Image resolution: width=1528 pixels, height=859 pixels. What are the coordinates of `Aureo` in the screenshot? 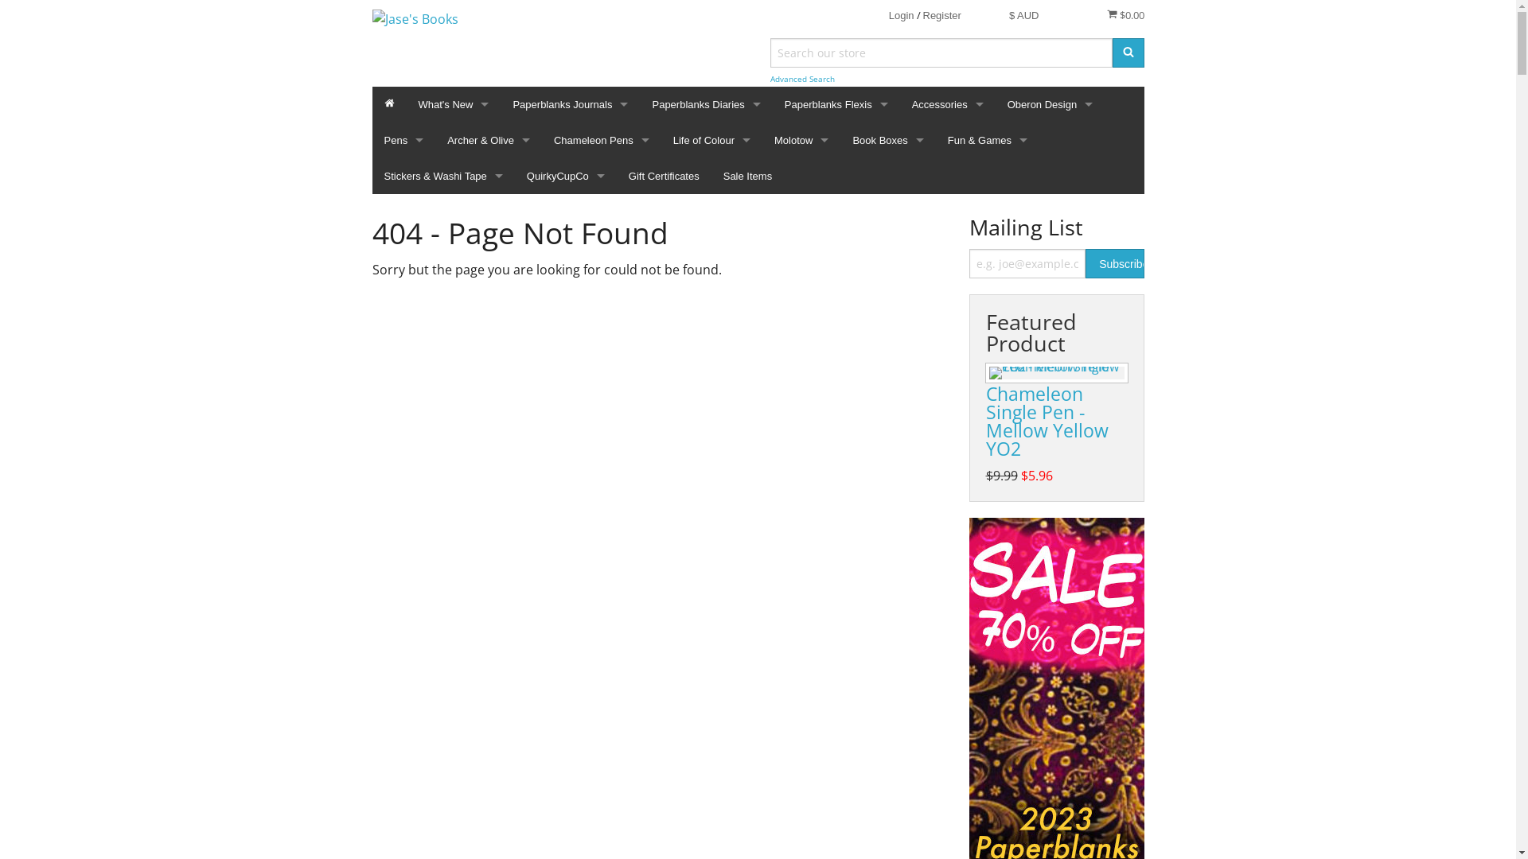 It's located at (836, 339).